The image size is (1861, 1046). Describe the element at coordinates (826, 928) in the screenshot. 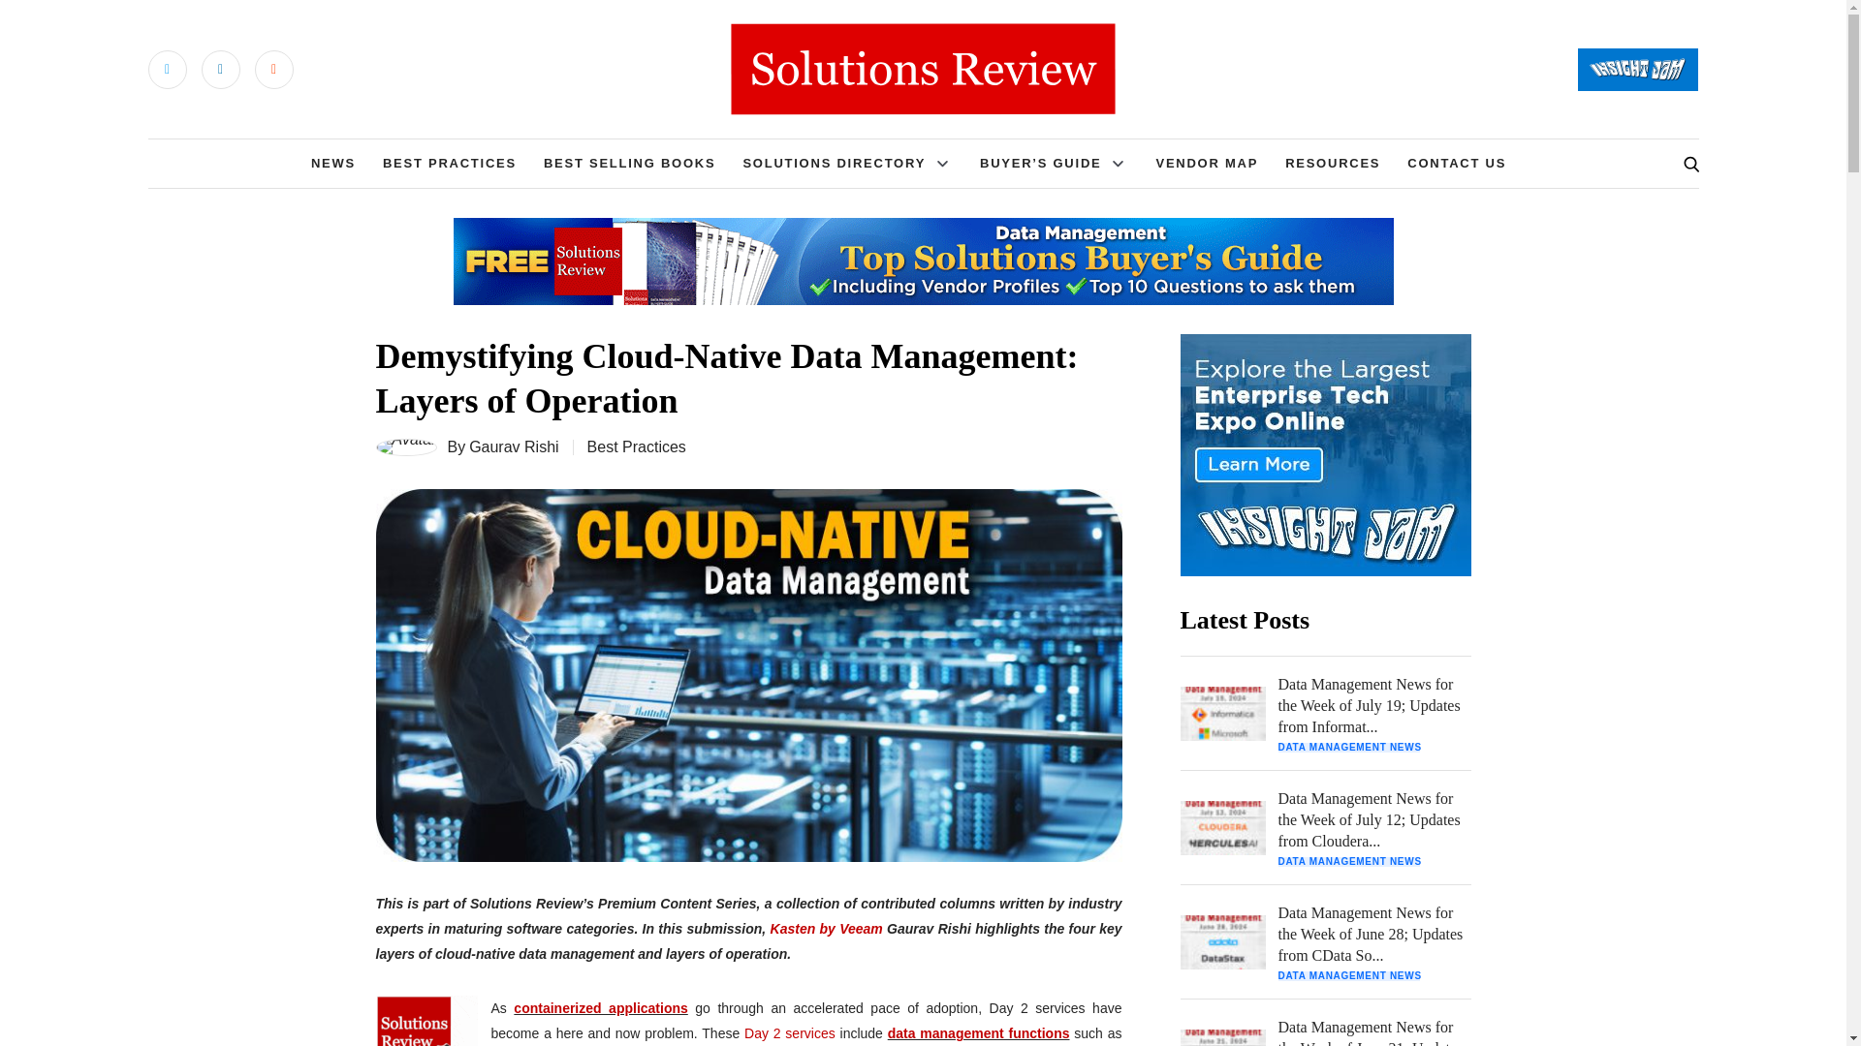

I see `Kasten by Veeam` at that location.